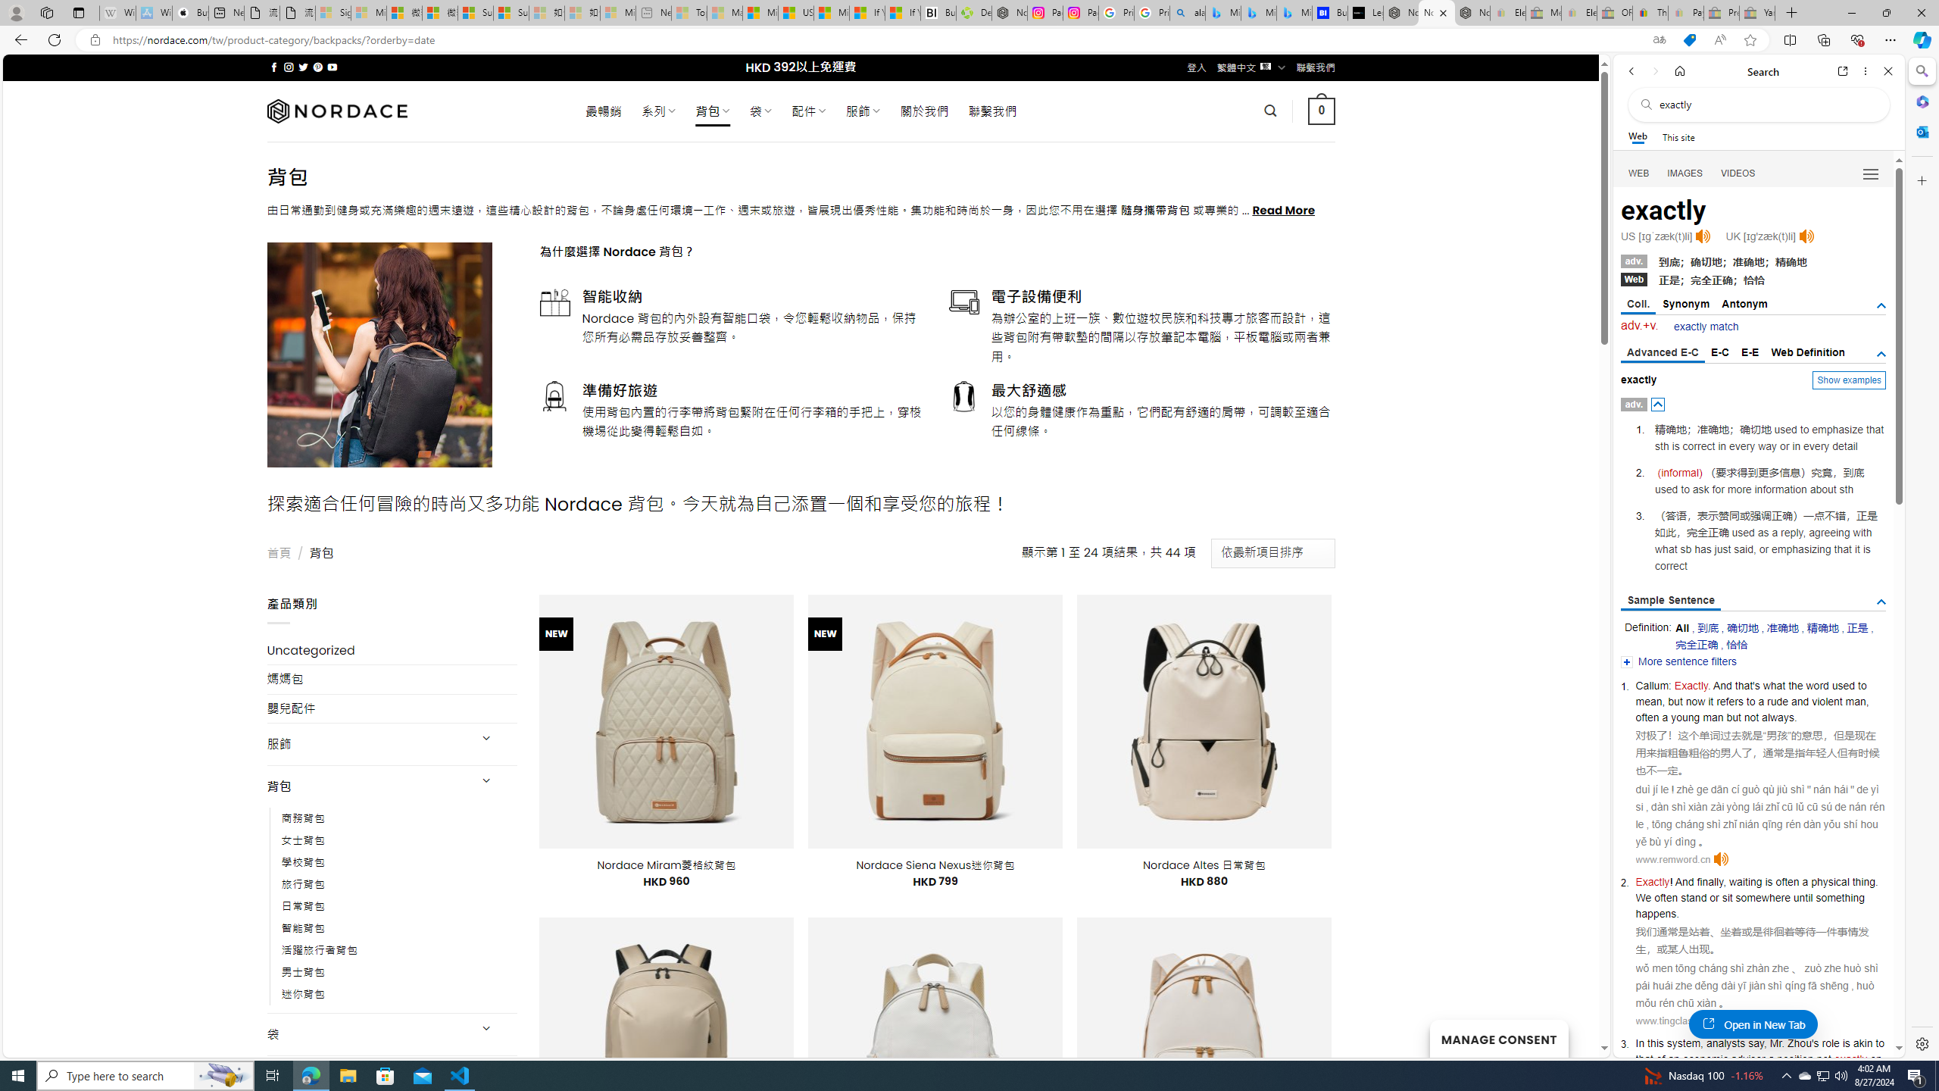 The image size is (1939, 1091). What do you see at coordinates (1660, 1058) in the screenshot?
I see `of` at bounding box center [1660, 1058].